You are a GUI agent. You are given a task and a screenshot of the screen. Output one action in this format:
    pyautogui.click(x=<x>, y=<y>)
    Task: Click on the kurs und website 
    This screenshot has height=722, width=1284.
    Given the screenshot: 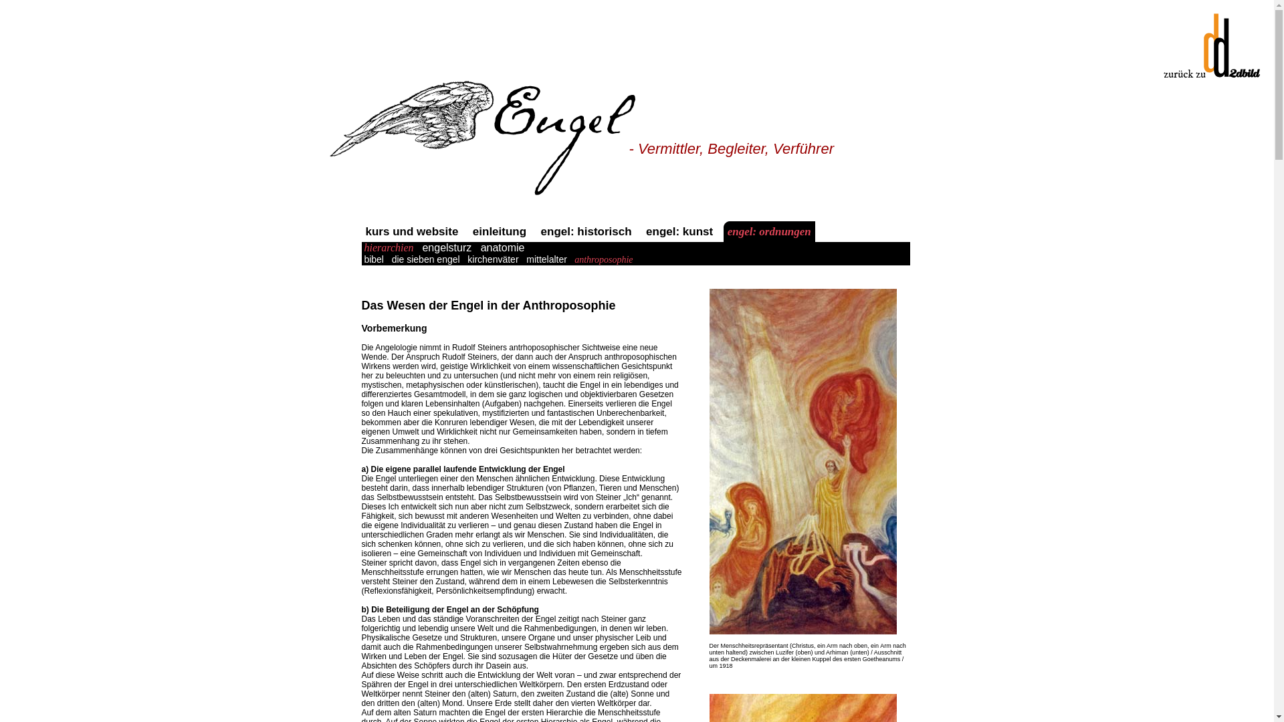 What is the action you would take?
    pyautogui.click(x=413, y=231)
    